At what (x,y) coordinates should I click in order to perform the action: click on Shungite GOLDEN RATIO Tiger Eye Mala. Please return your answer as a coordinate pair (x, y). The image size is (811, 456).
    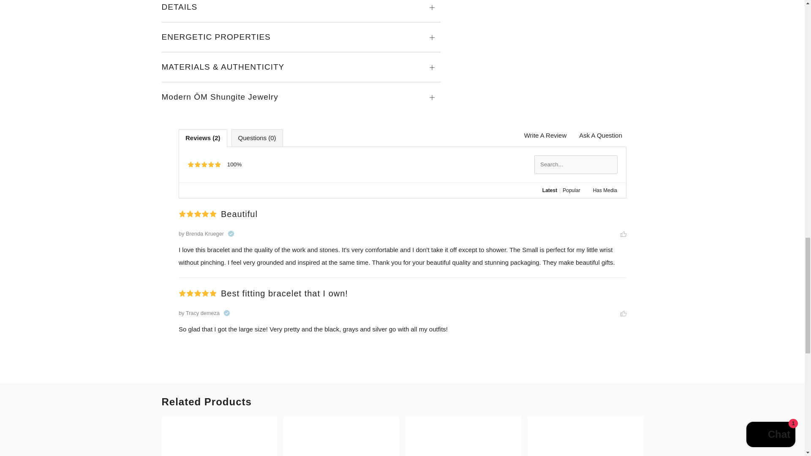
    Looking at the image, I should click on (219, 436).